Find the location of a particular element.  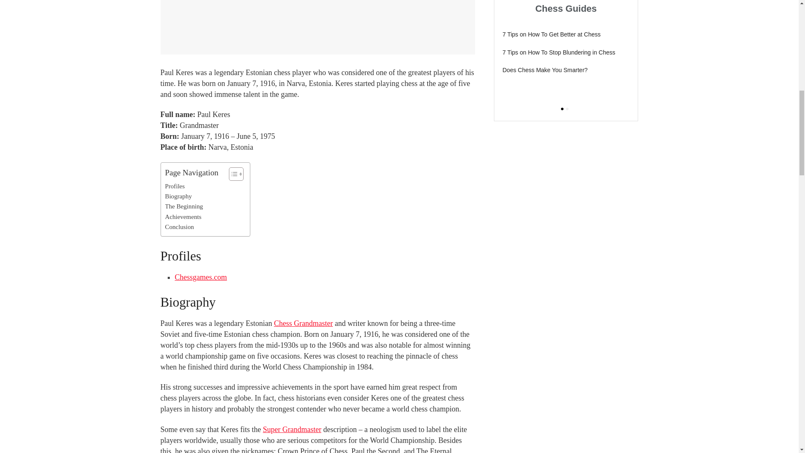

Biography is located at coordinates (179, 196).